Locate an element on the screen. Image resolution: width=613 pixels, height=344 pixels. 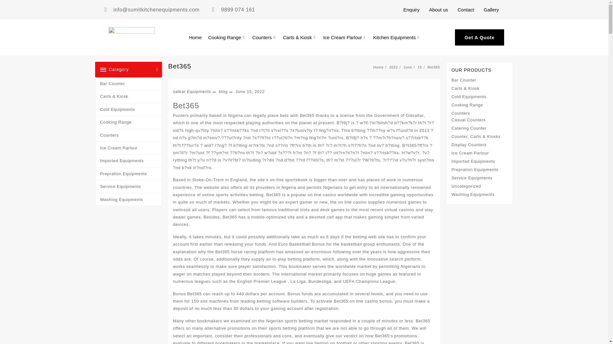
Posts by satkar Equipments is located at coordinates (192, 91).